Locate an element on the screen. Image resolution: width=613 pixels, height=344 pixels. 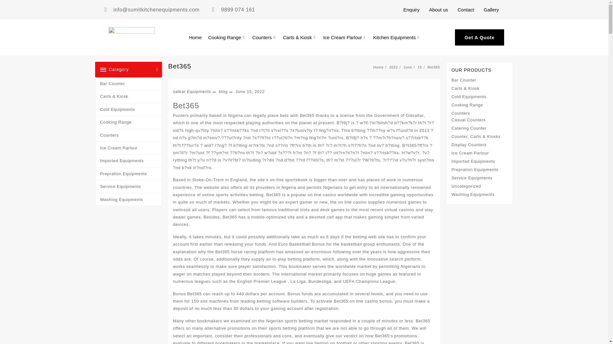
Posts by satkar Equipments is located at coordinates (192, 91).